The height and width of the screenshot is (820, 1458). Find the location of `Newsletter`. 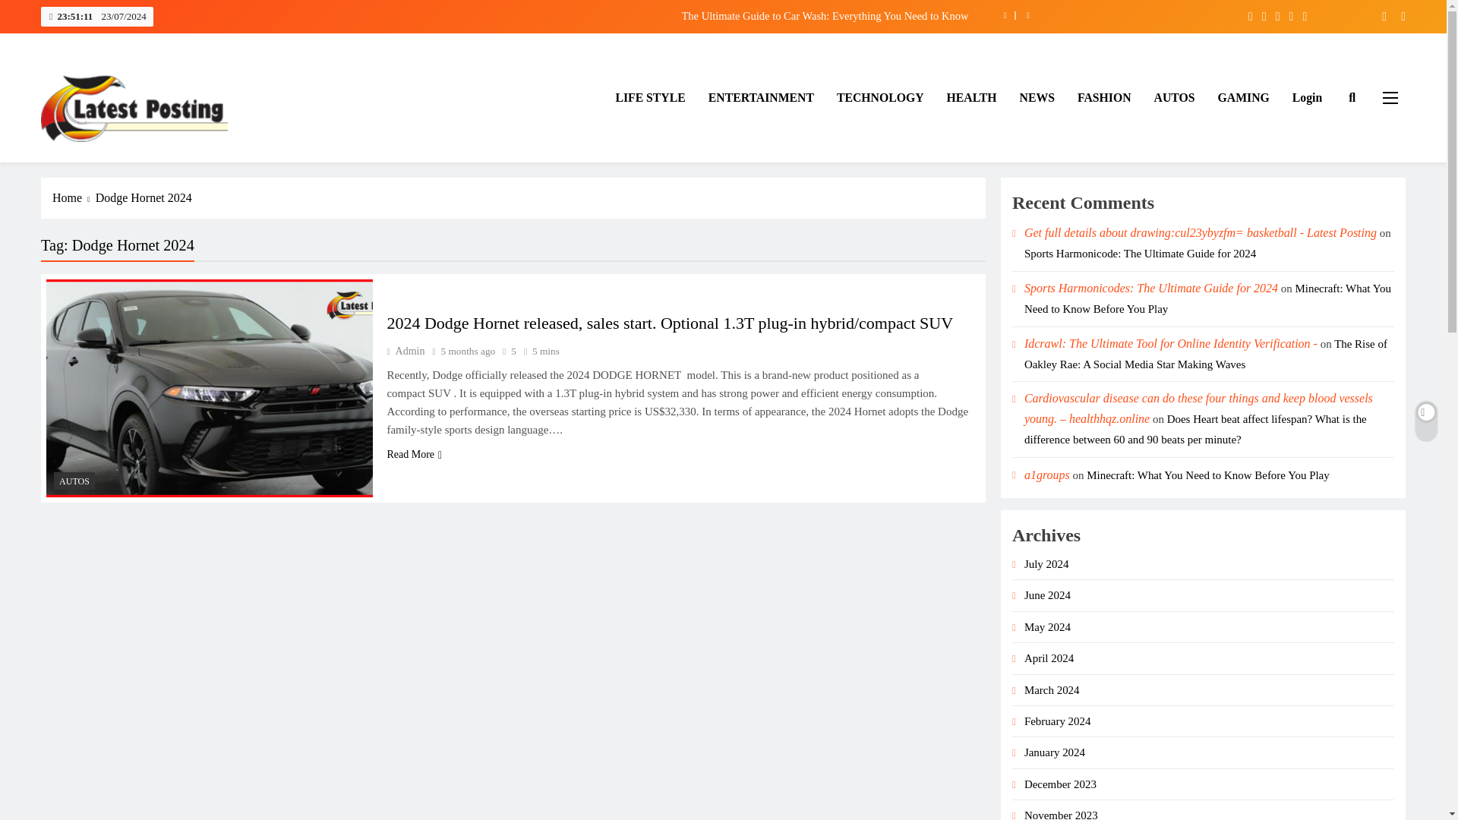

Newsletter is located at coordinates (1378, 16).